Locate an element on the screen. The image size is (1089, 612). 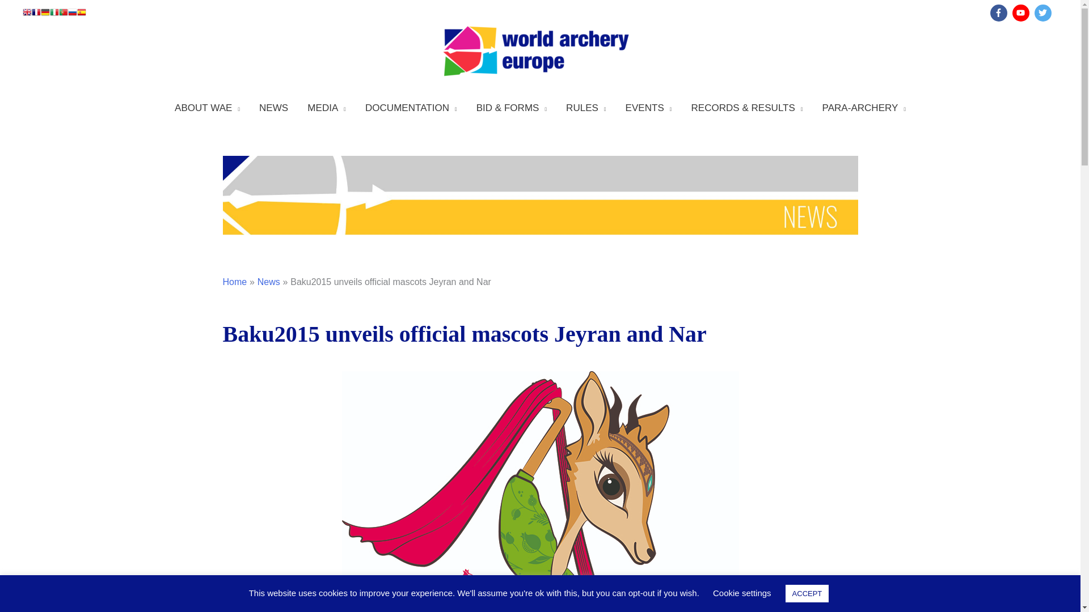
Spanish is located at coordinates (82, 14).